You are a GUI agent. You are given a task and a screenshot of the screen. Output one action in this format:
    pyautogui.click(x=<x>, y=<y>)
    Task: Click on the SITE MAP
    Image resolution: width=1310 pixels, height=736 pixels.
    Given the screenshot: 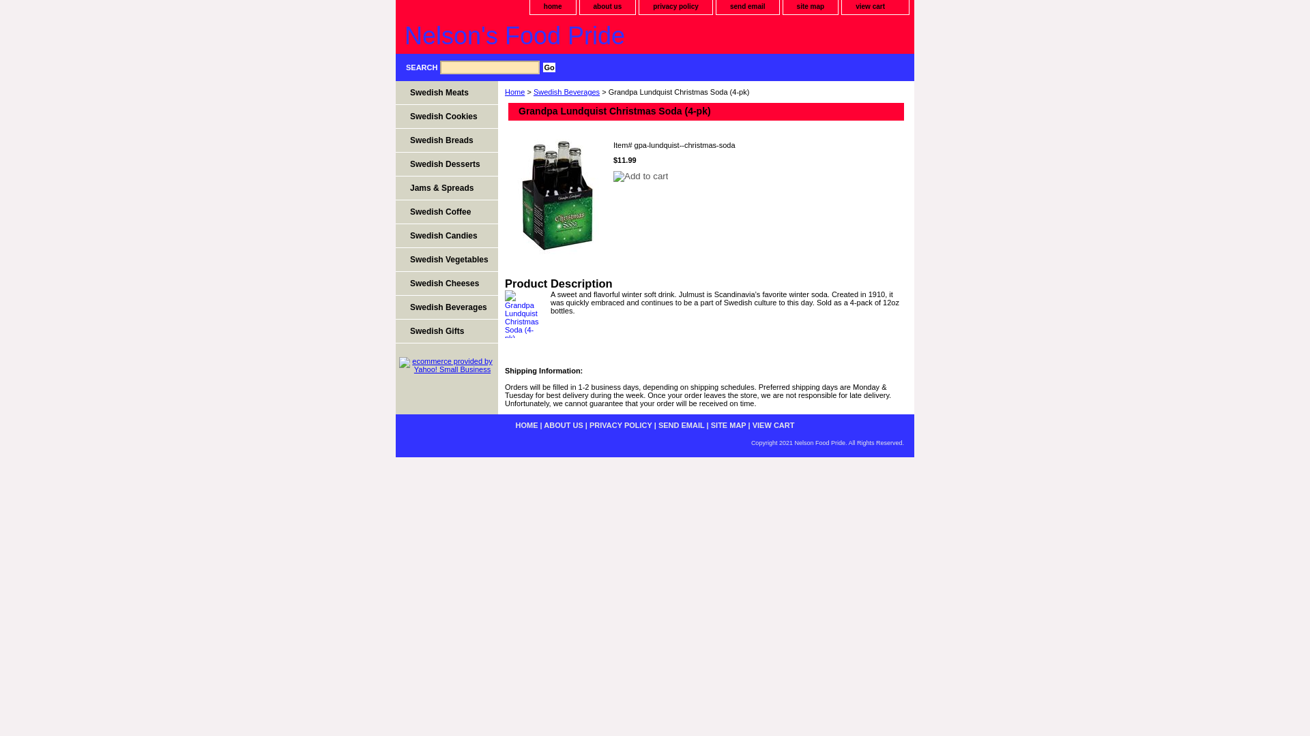 What is the action you would take?
    pyautogui.click(x=729, y=425)
    